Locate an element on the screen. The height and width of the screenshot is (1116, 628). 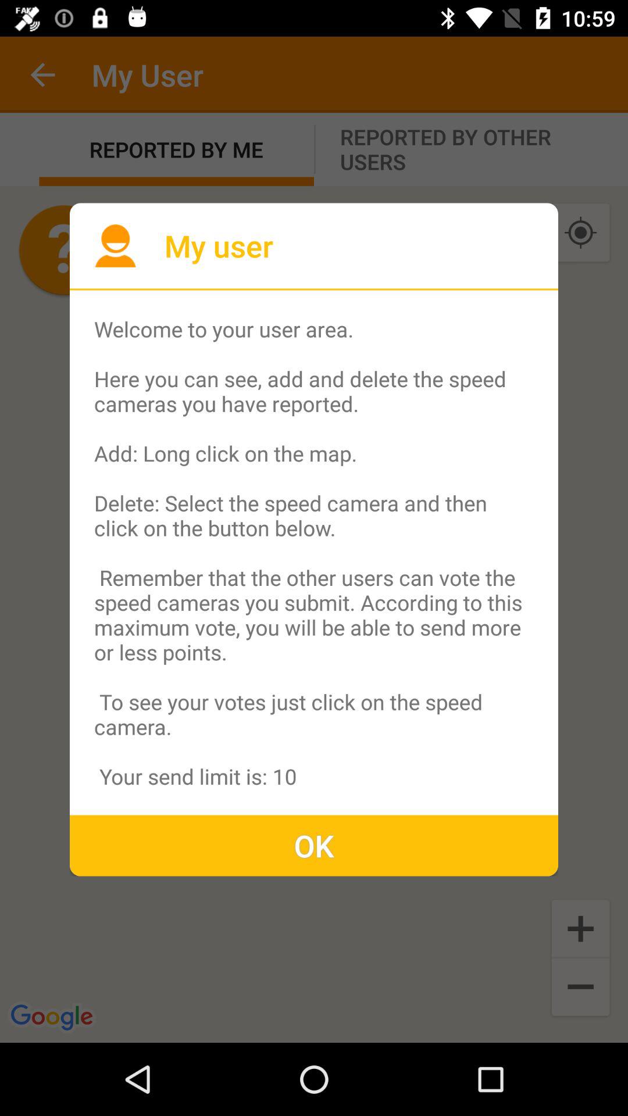
launch the icon at the top left corner is located at coordinates (115, 245).